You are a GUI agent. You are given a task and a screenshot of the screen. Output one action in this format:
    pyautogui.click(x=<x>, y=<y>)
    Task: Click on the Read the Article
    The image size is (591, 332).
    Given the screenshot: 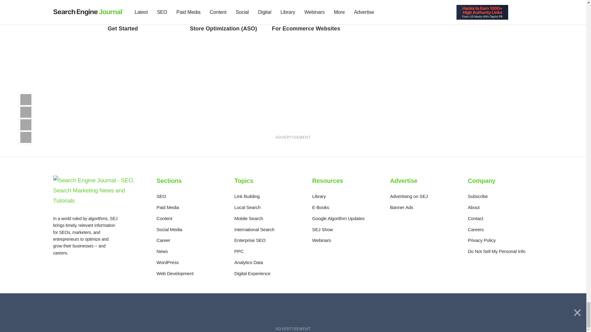 What is the action you would take?
    pyautogui.click(x=306, y=25)
    